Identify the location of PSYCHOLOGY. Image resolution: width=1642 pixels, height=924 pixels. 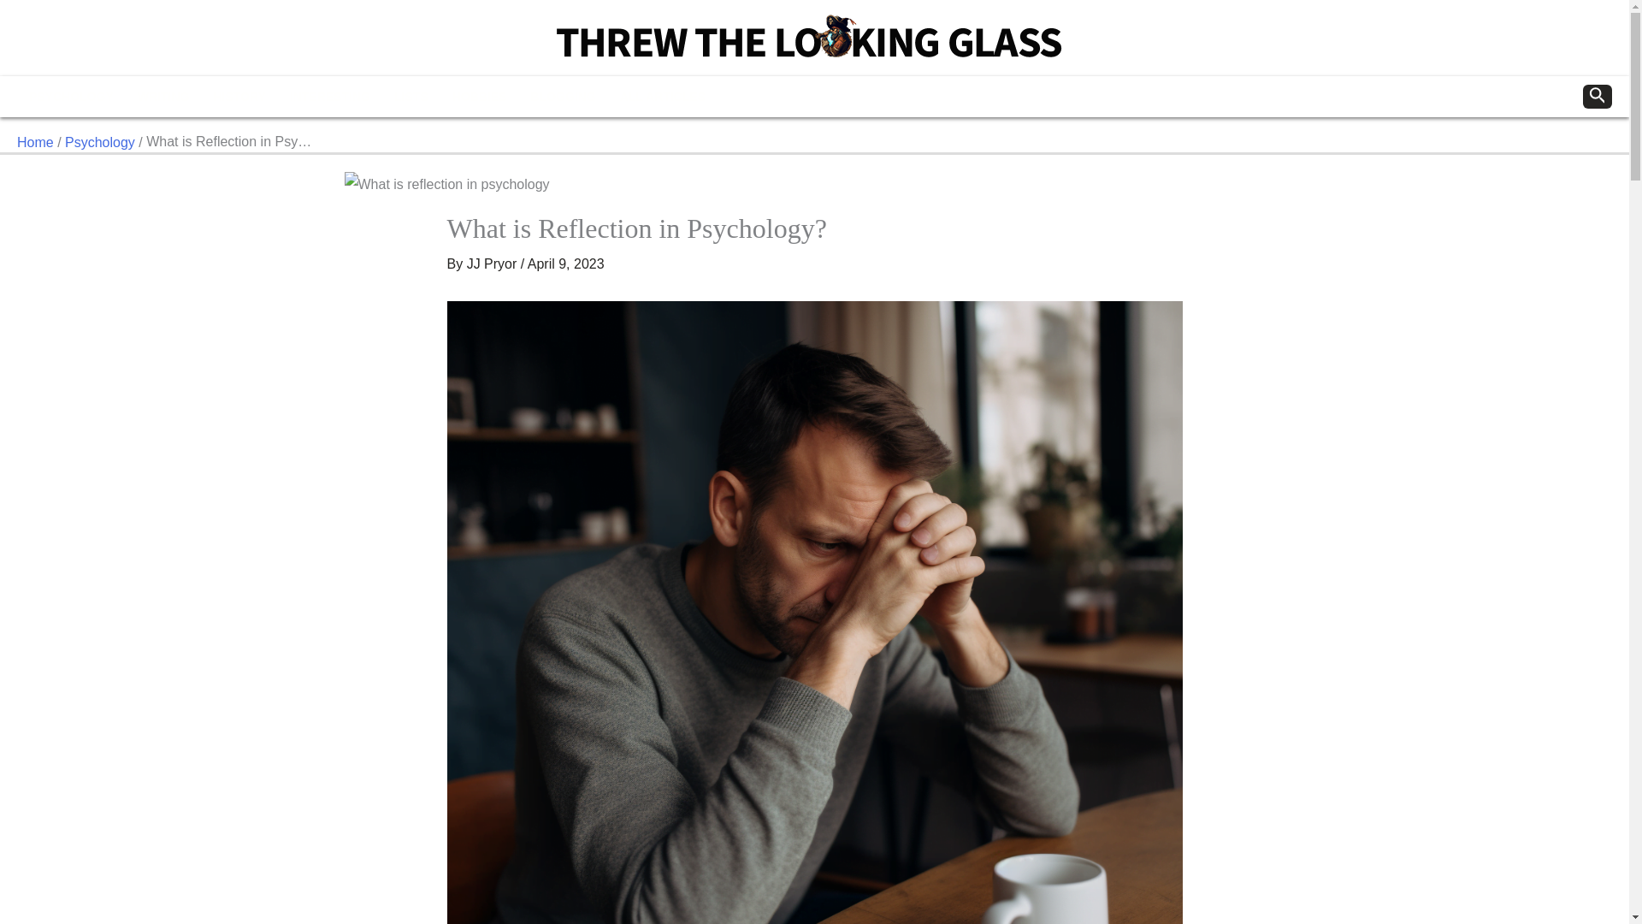
(71, 96).